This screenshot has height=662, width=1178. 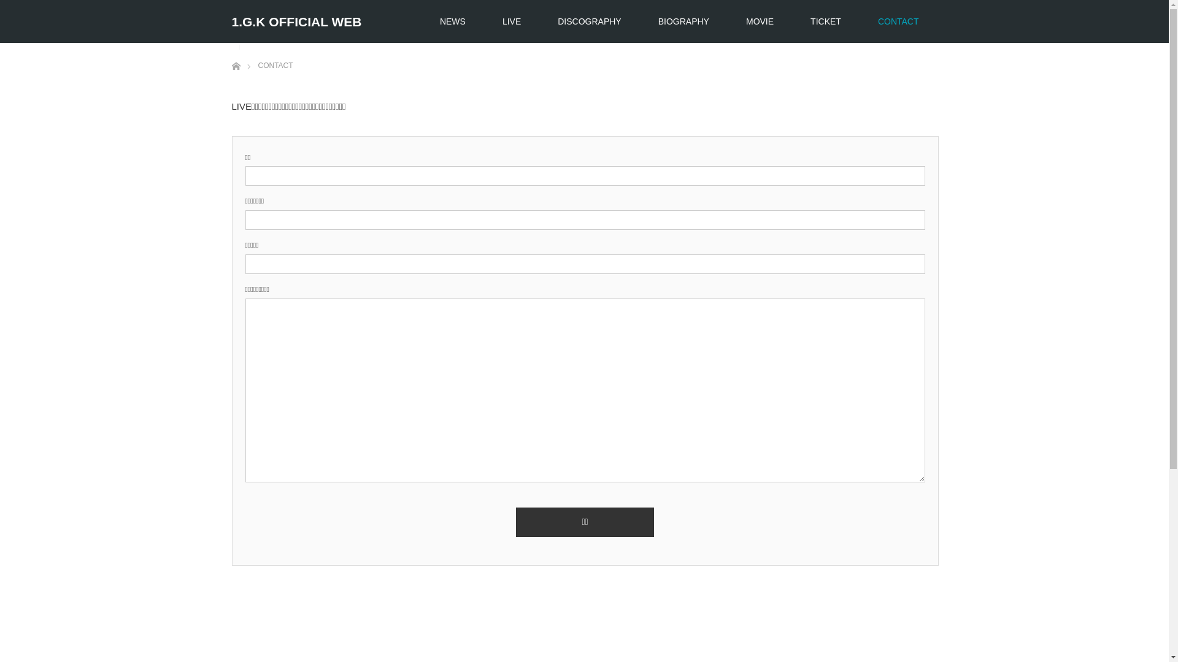 What do you see at coordinates (297, 22) in the screenshot?
I see `1.G.K OFFICIAL WEB` at bounding box center [297, 22].